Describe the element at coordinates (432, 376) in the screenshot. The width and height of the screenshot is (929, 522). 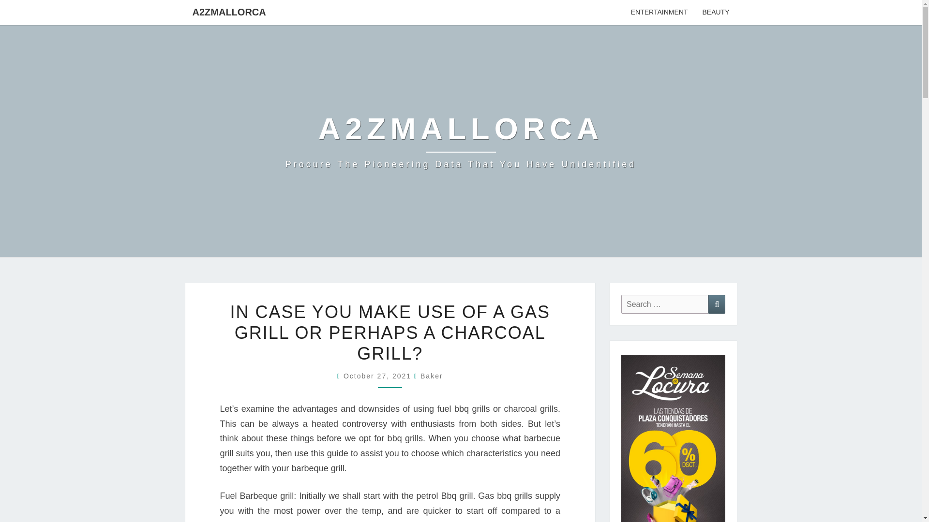
I see `View all posts by Baker` at that location.